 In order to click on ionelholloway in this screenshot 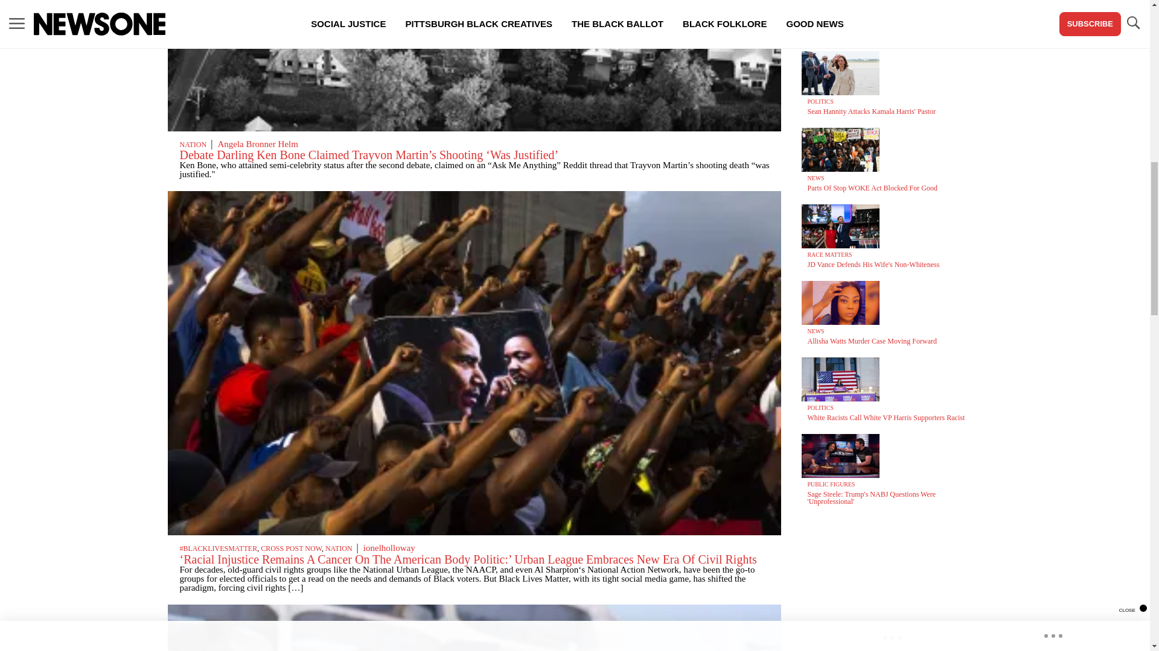, I will do `click(389, 547)`.